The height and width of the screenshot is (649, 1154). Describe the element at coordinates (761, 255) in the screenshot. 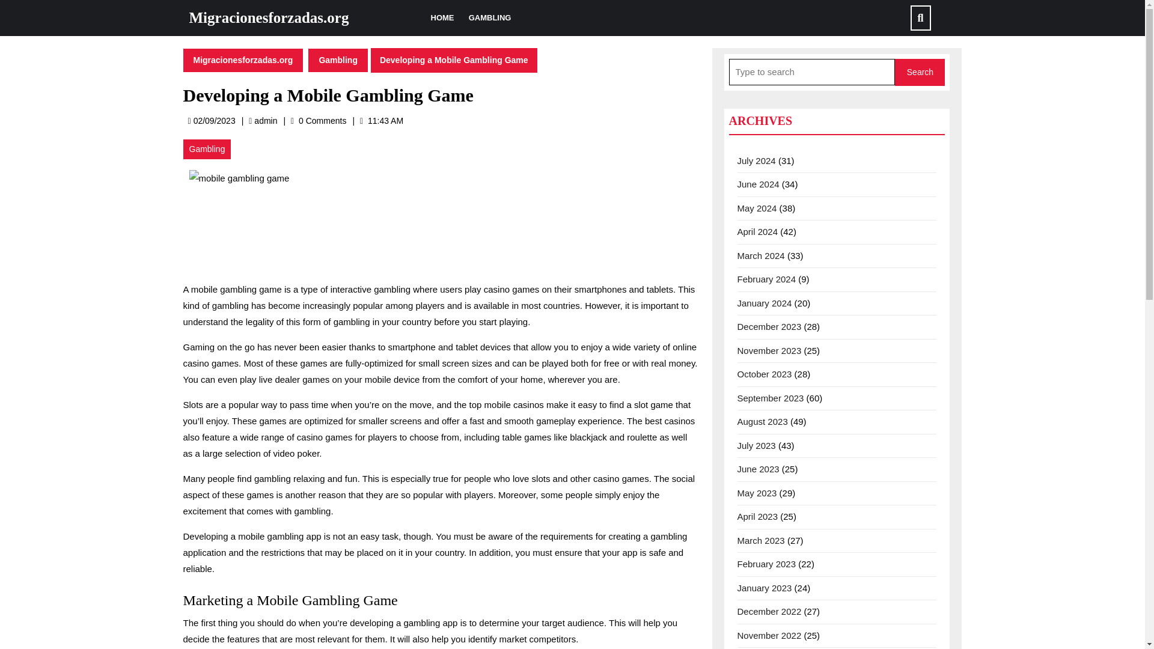

I see `March 2024` at that location.